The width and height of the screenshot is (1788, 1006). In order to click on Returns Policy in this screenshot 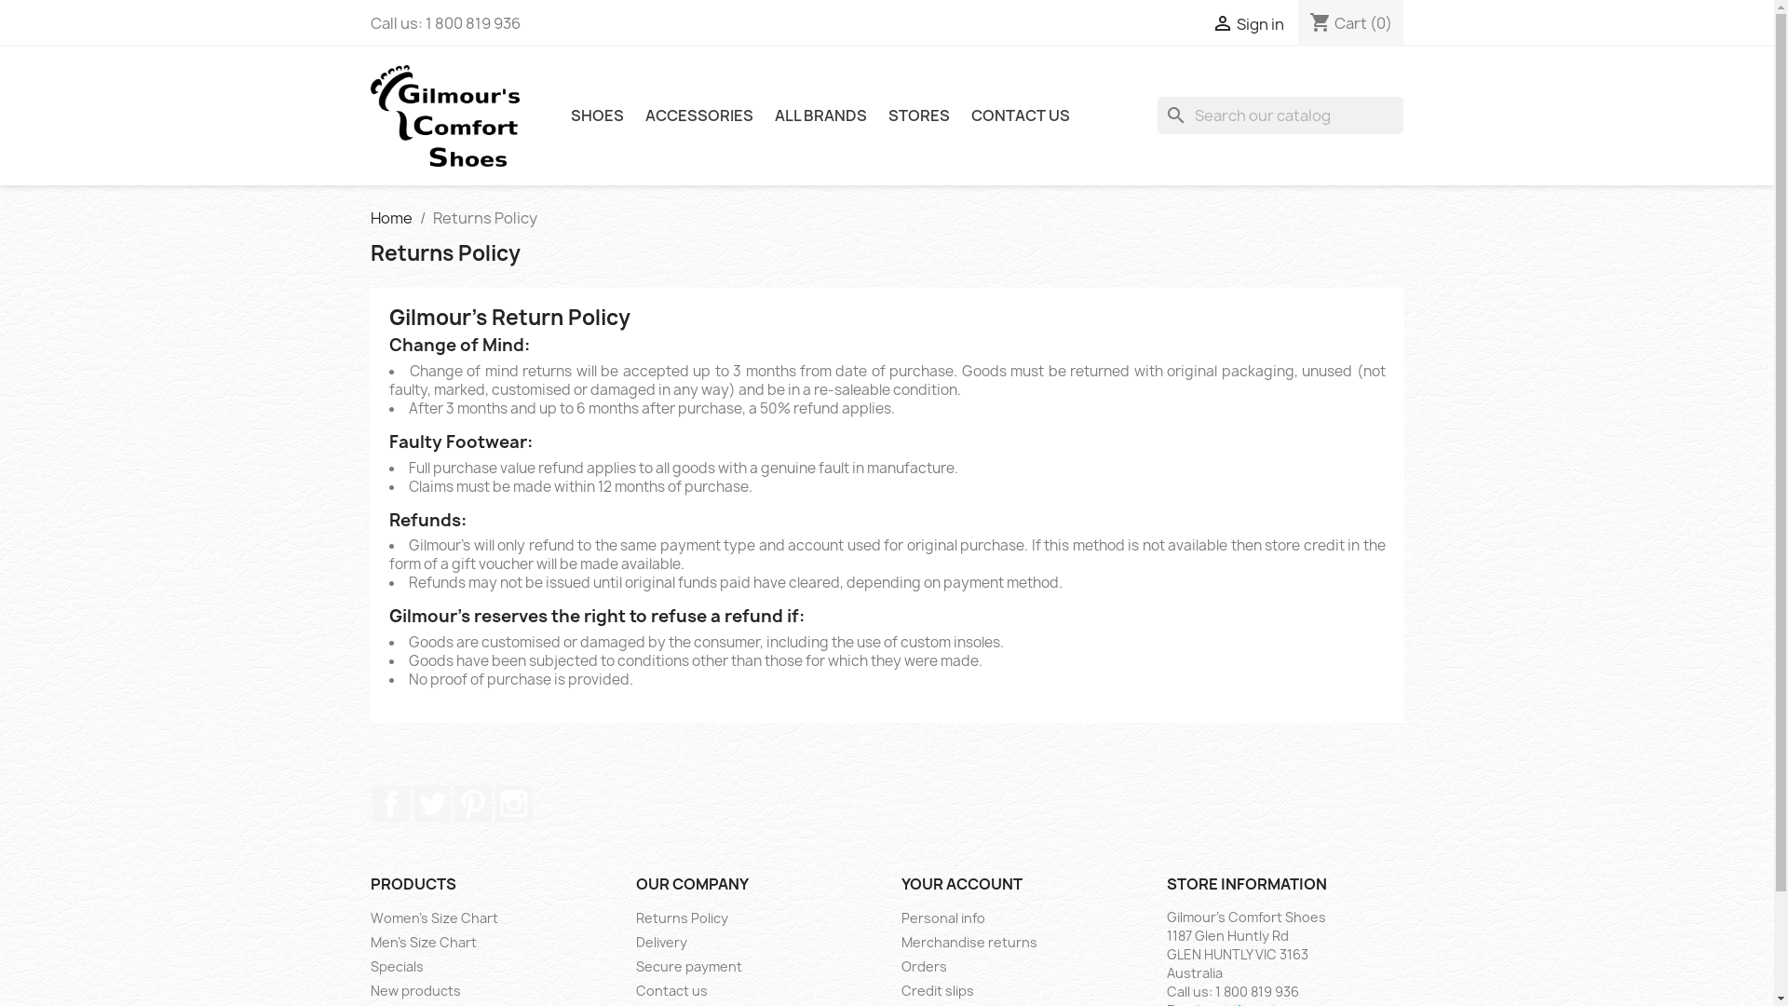, I will do `click(682, 918)`.